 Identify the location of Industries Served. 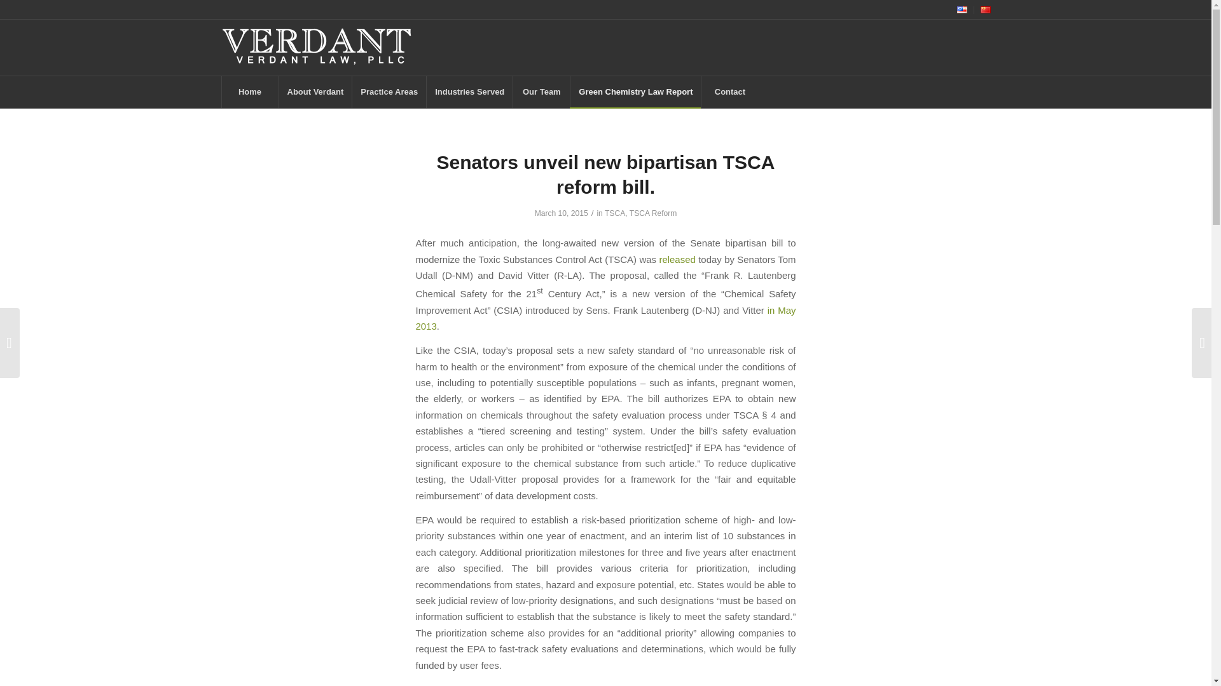
(469, 91).